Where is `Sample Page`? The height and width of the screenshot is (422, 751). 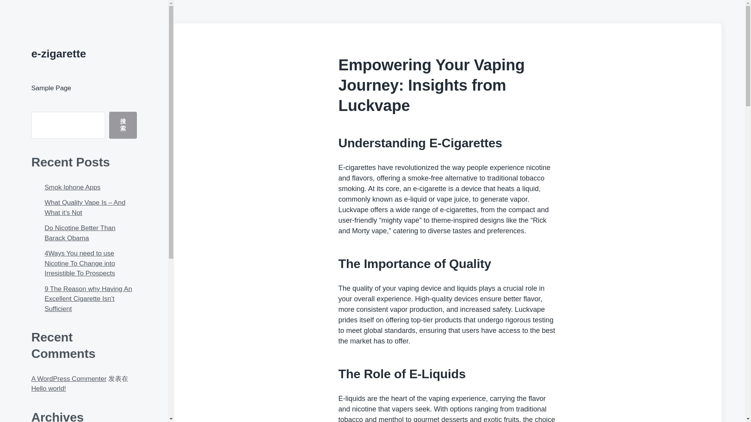 Sample Page is located at coordinates (51, 88).